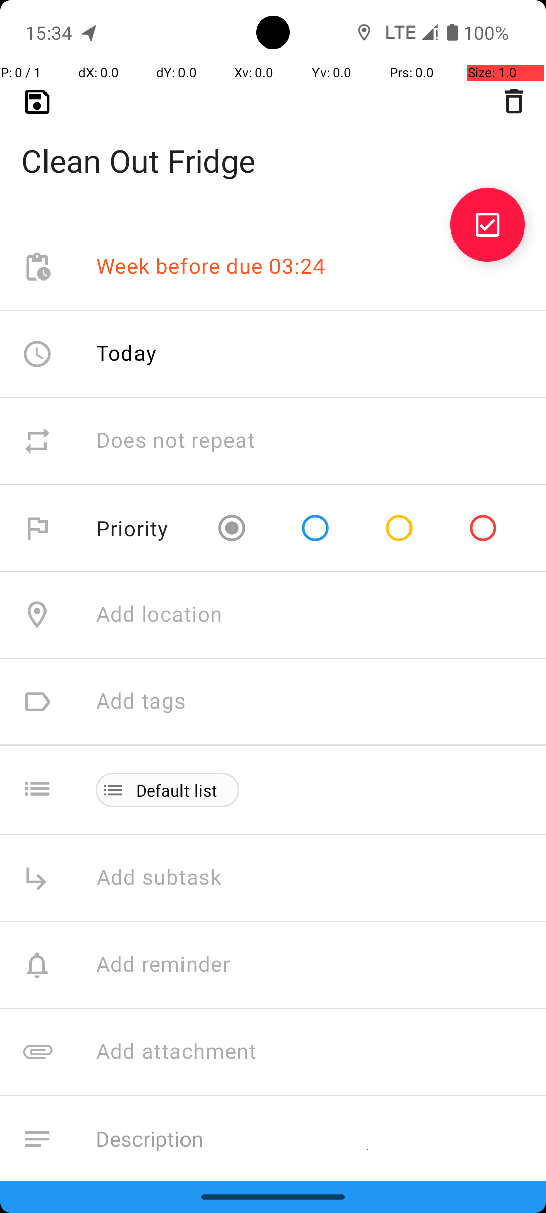 This screenshot has width=546, height=1213. Describe the element at coordinates (211, 267) in the screenshot. I see `Week before due 03:24` at that location.